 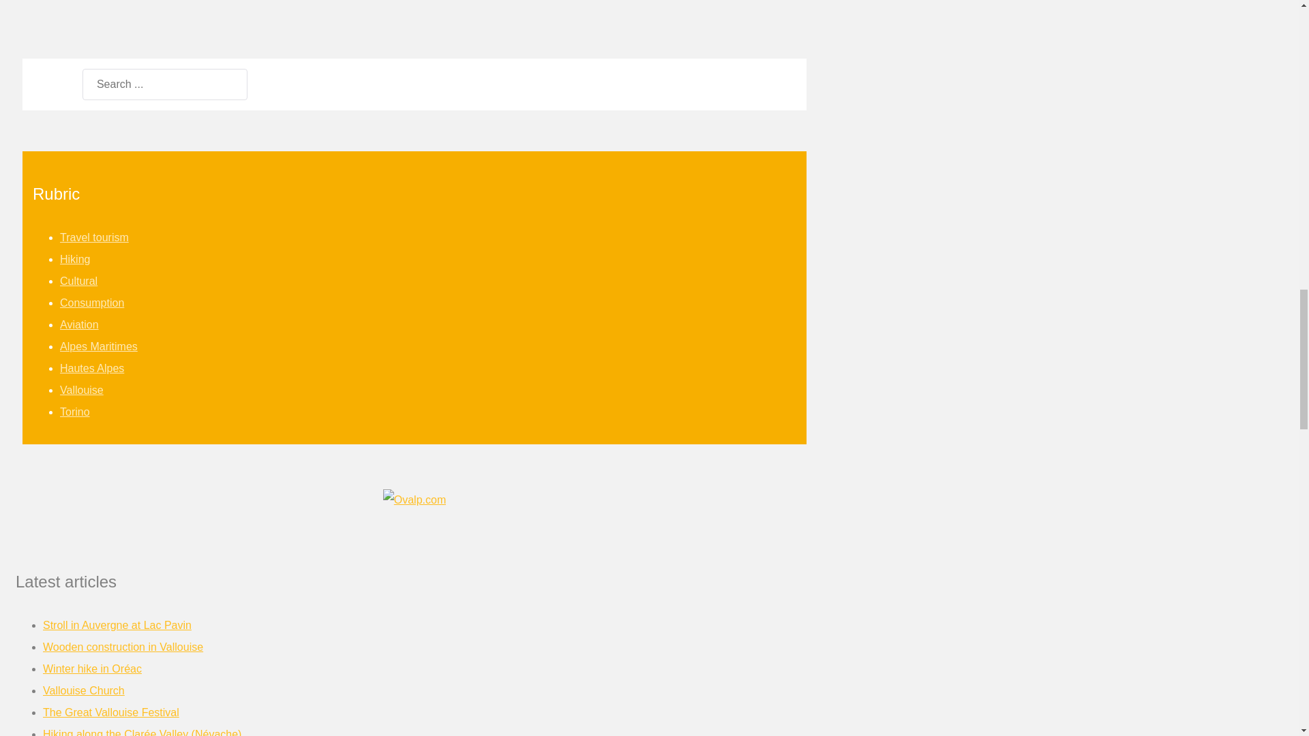 I want to click on Travel tourism, so click(x=94, y=237).